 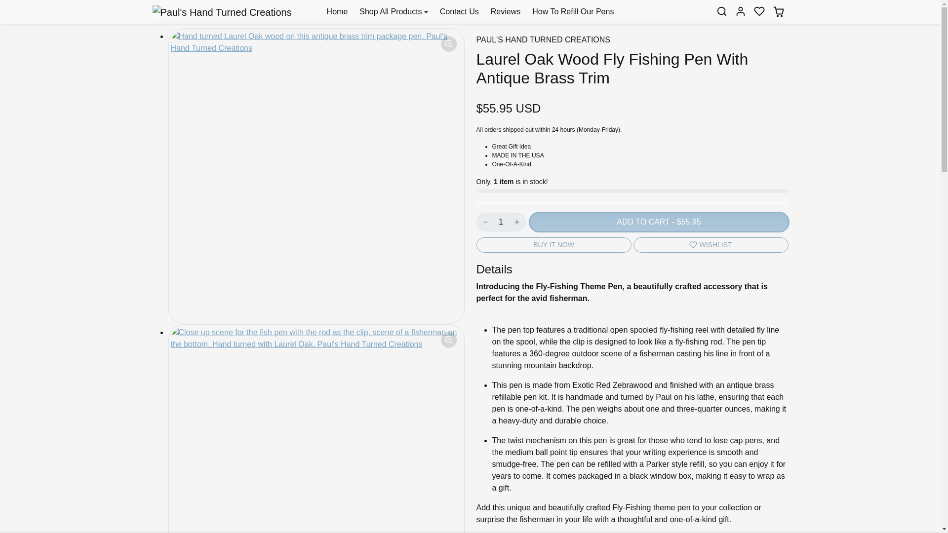 I want to click on 1, so click(x=500, y=222).